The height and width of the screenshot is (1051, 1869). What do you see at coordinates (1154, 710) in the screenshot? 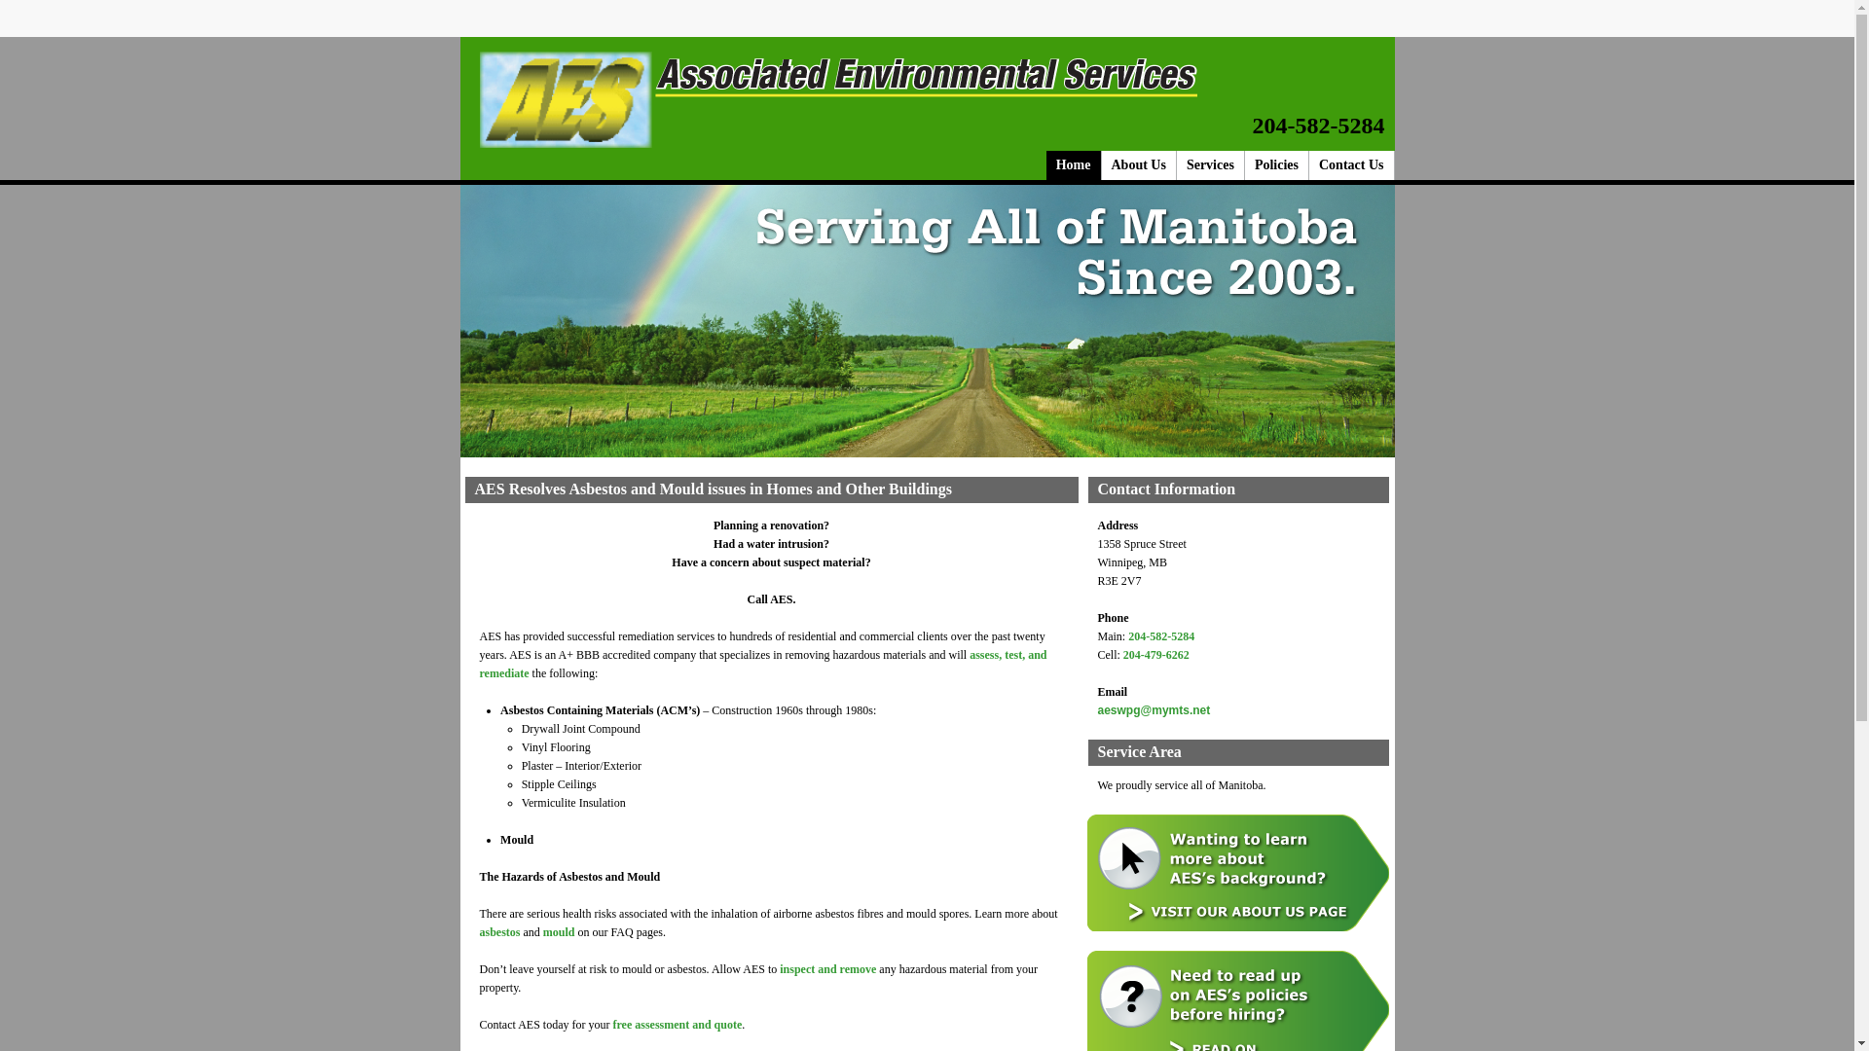
I see `aeswpg@mymts.net` at bounding box center [1154, 710].